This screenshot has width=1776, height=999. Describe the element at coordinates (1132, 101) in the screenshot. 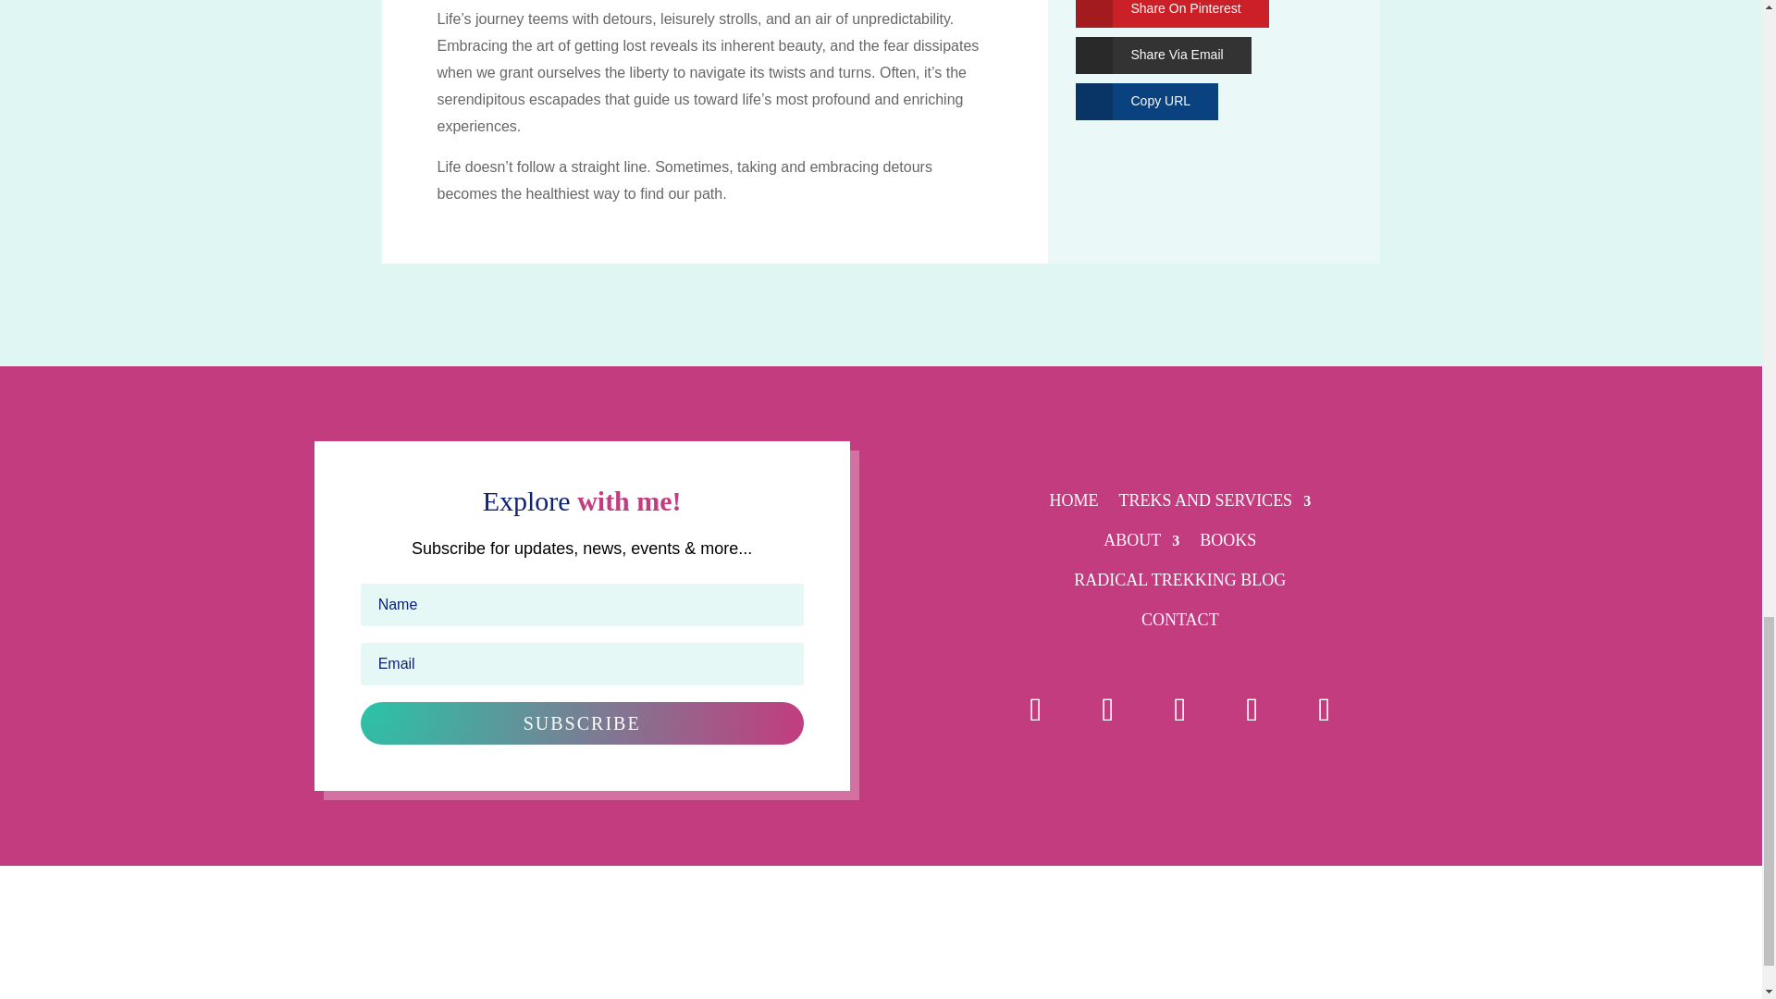

I see `Copy URL` at that location.